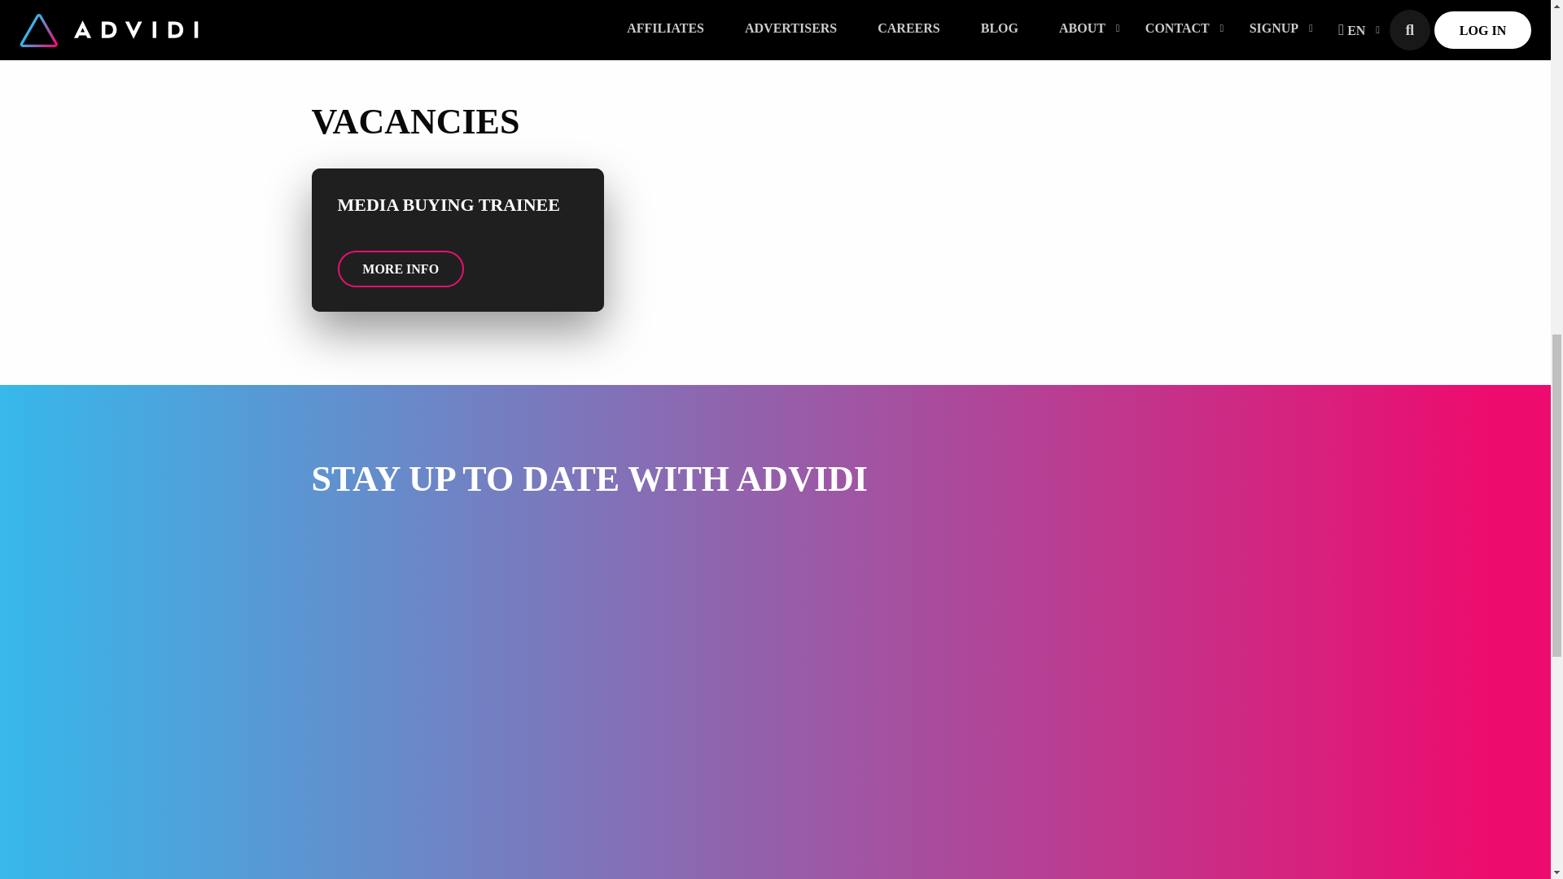 The image size is (1563, 879). I want to click on Go to vacancy, so click(458, 240).